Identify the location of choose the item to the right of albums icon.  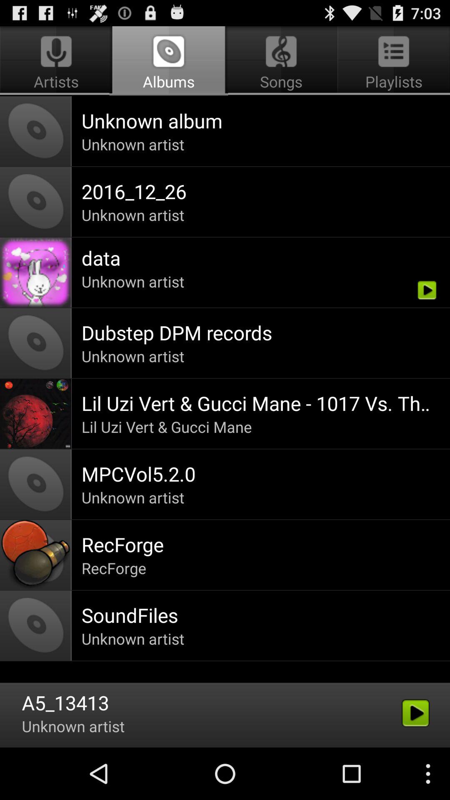
(392, 61).